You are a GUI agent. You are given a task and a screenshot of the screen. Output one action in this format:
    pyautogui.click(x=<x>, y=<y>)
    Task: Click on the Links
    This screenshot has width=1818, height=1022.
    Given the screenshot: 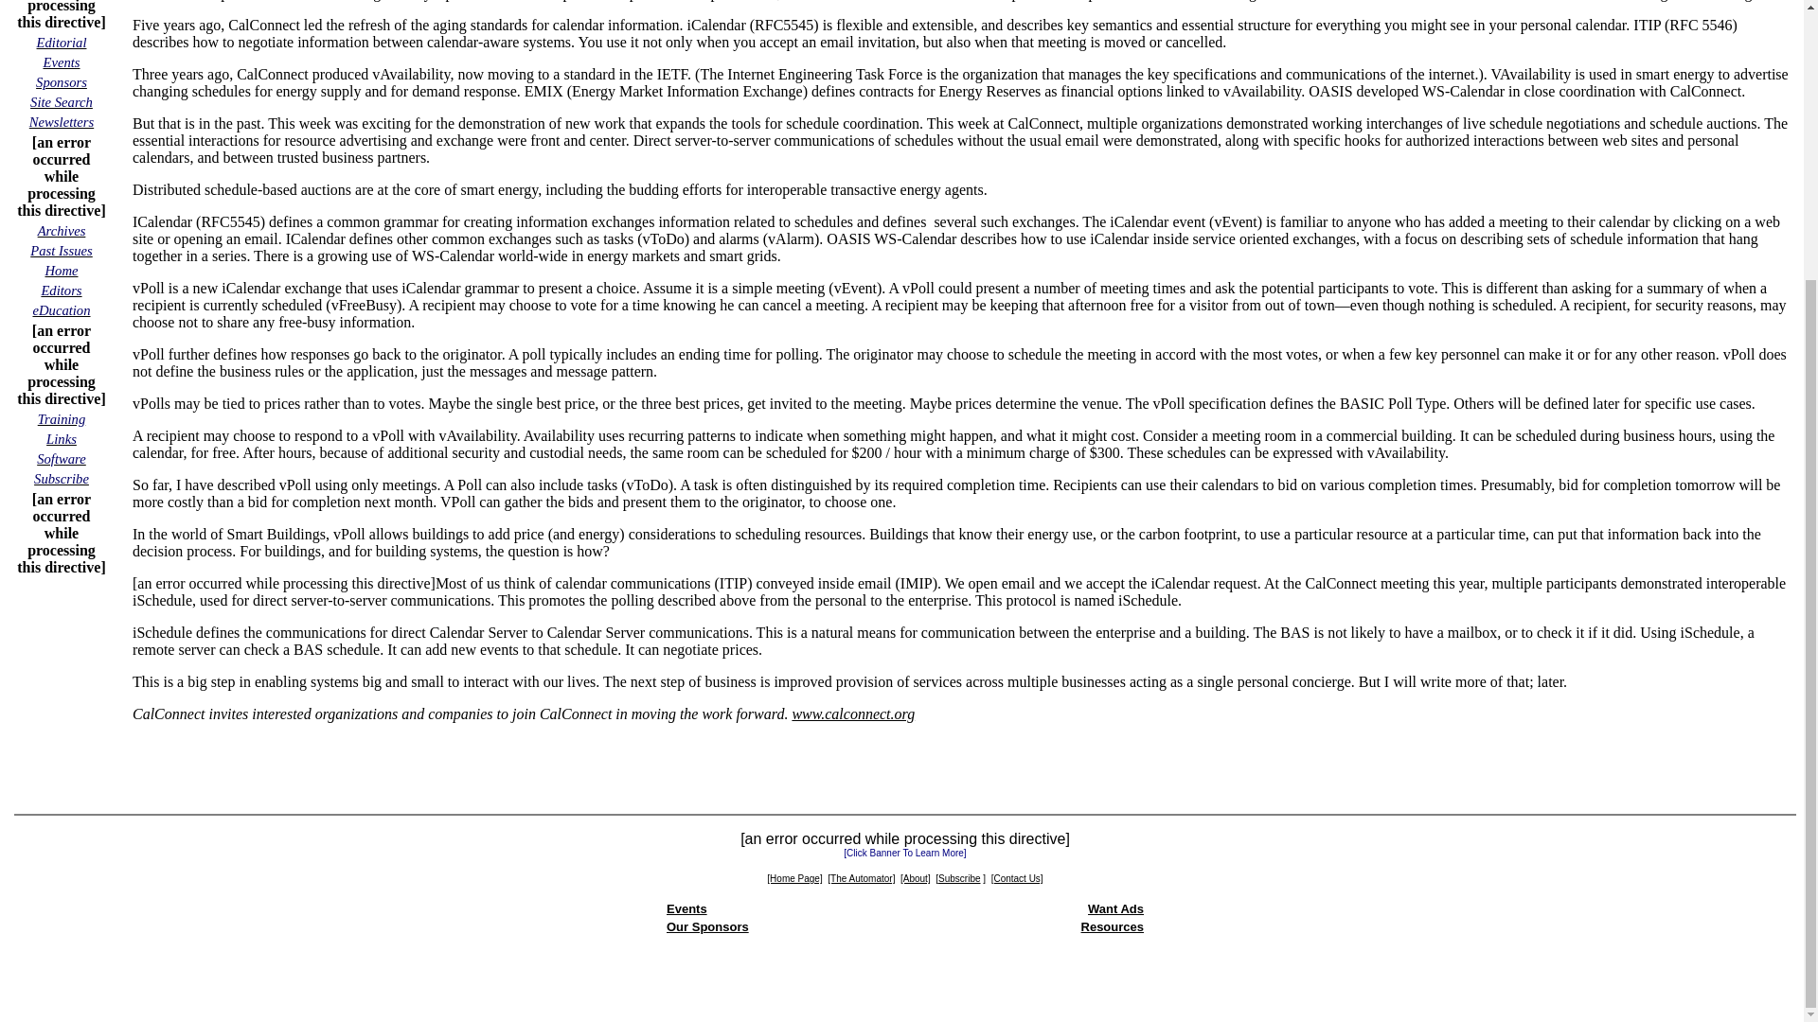 What is the action you would take?
    pyautogui.click(x=61, y=437)
    